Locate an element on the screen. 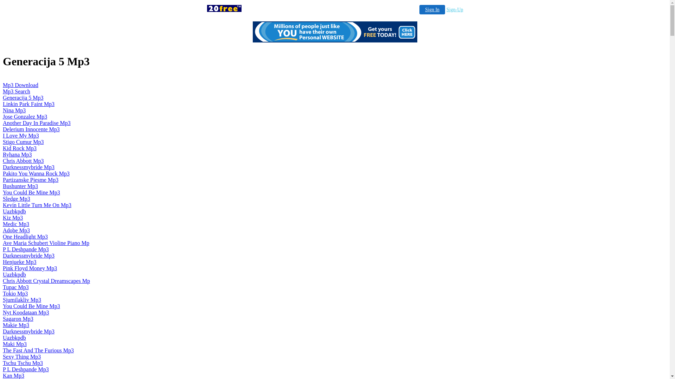 Image resolution: width=675 pixels, height=379 pixels. Kid Rock Mp3 is located at coordinates (20, 148).